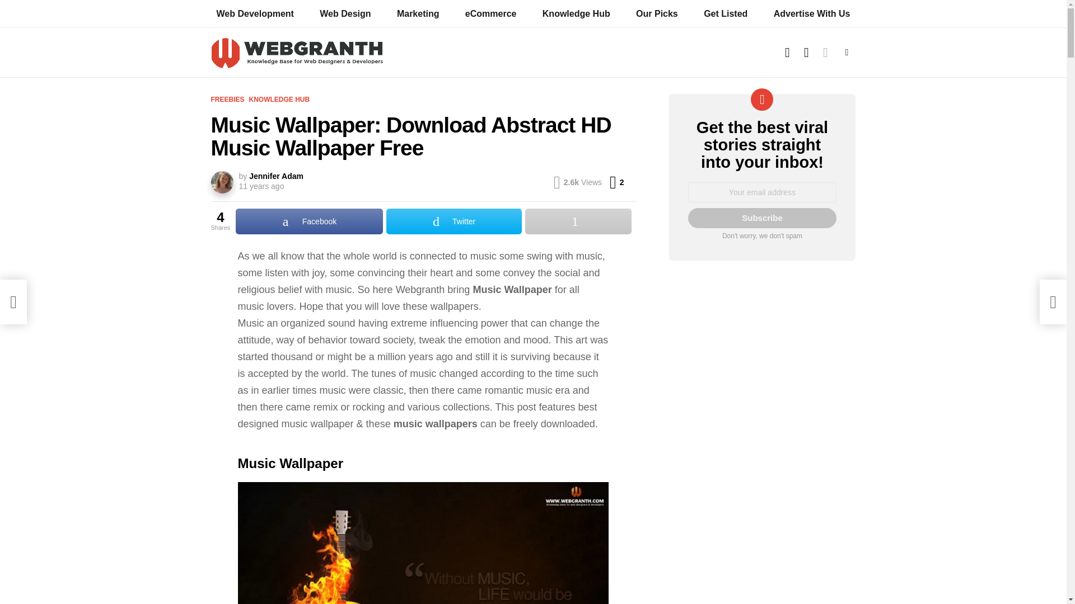 The height and width of the screenshot is (604, 1075). Describe the element at coordinates (276, 176) in the screenshot. I see `July 21, 2013, 12:01 am` at that location.